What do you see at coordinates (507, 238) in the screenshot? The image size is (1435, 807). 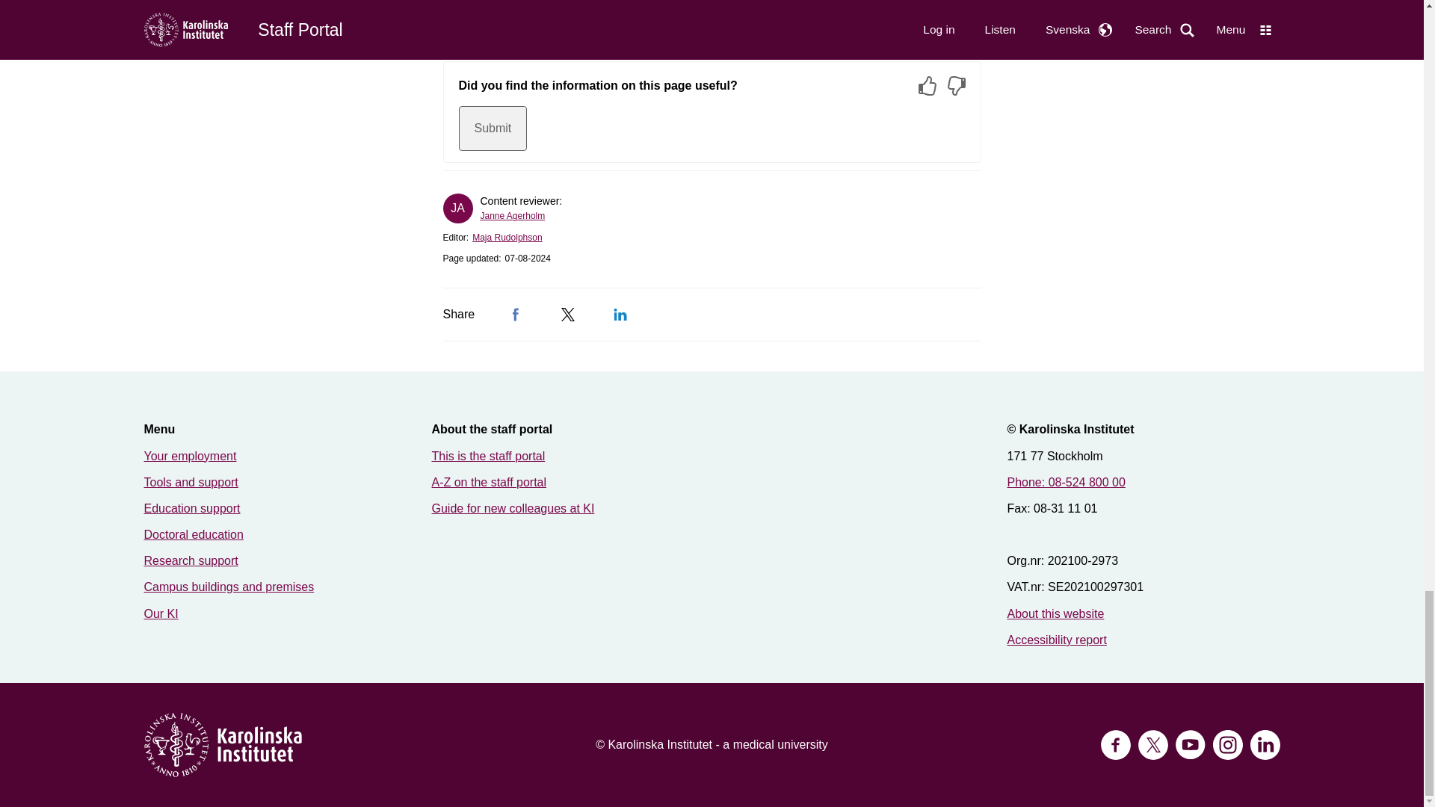 I see `Maja Rudolphson` at bounding box center [507, 238].